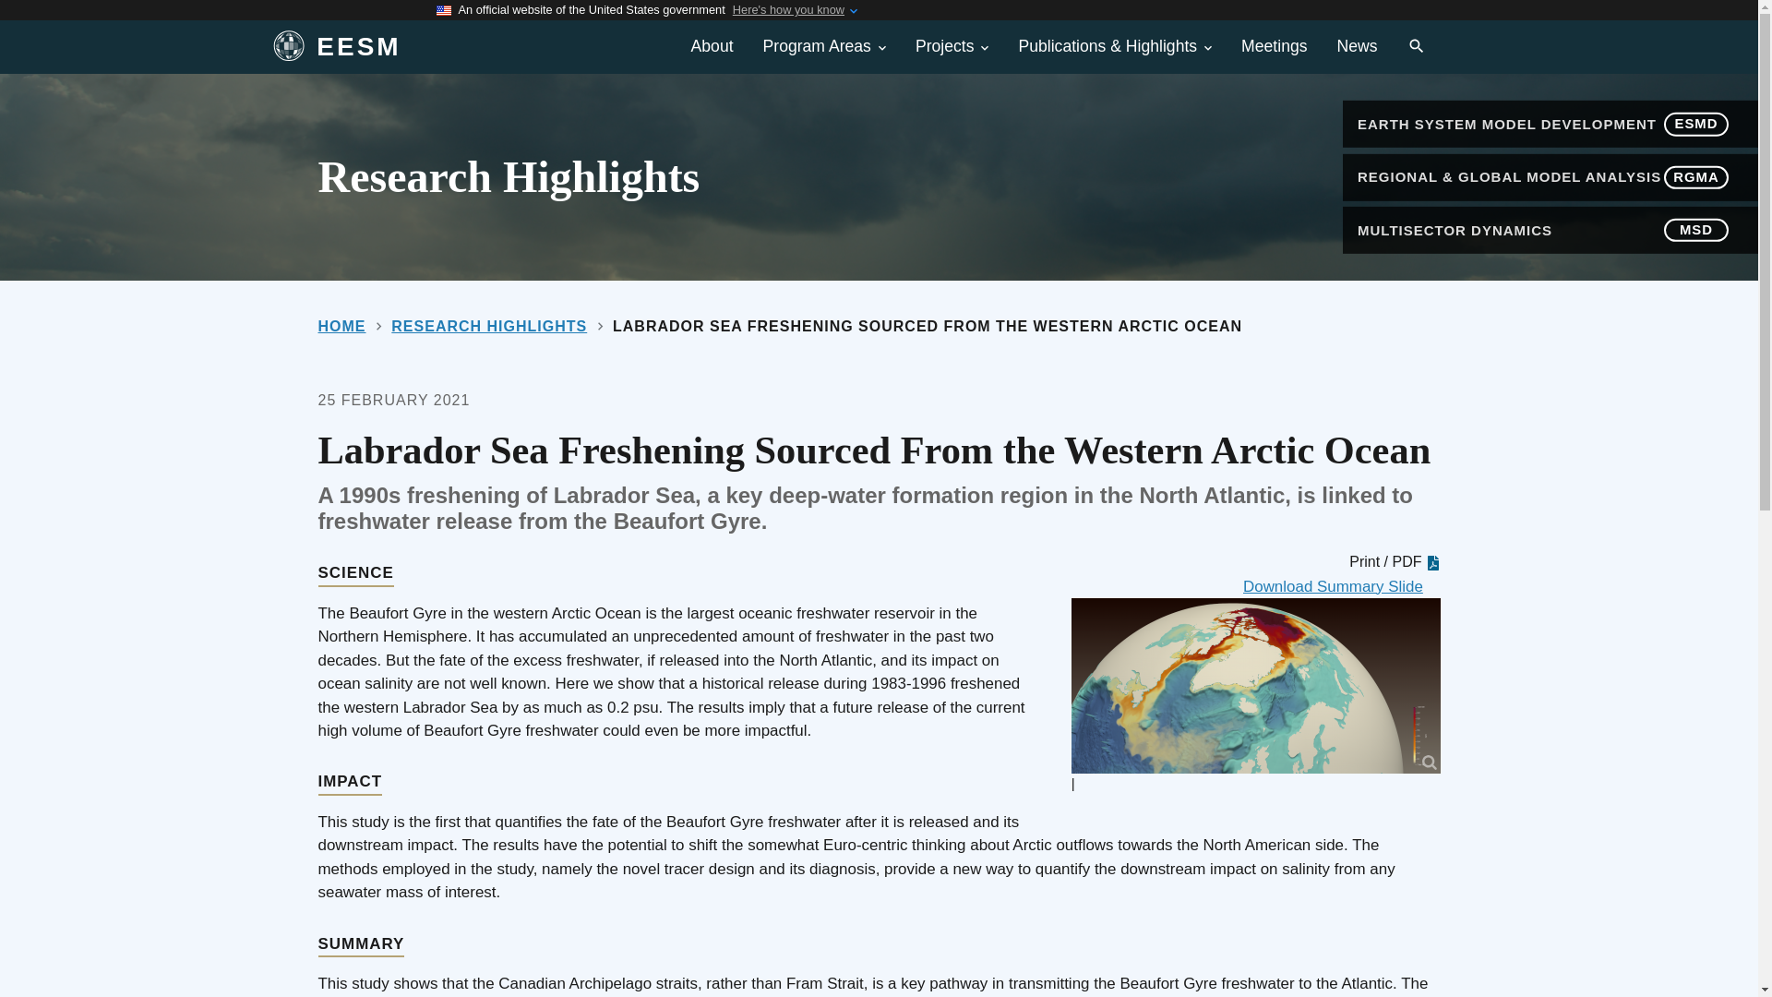 The width and height of the screenshot is (1772, 997). Describe the element at coordinates (341, 325) in the screenshot. I see `HOME` at that location.